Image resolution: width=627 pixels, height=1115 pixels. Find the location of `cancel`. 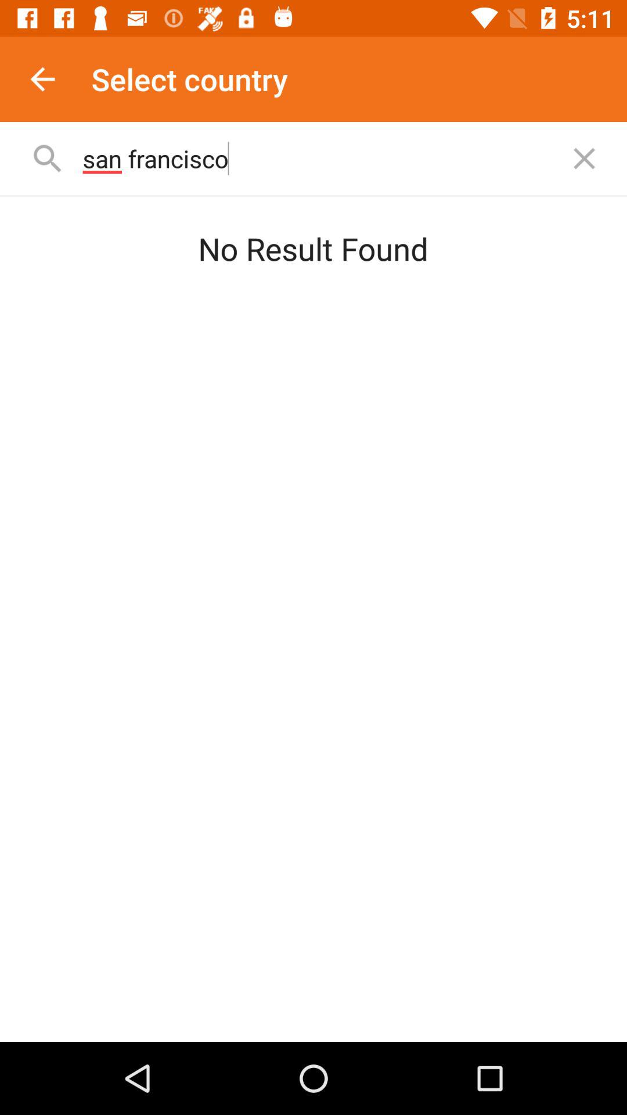

cancel is located at coordinates (584, 158).